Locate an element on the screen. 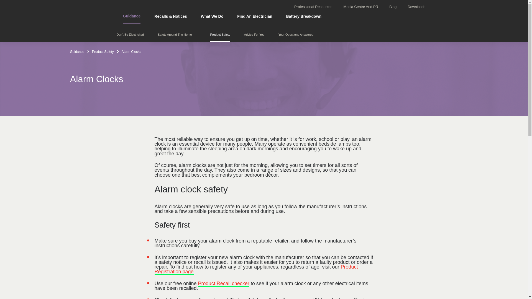 This screenshot has height=299, width=532. Back to home is located at coordinates (88, 14).